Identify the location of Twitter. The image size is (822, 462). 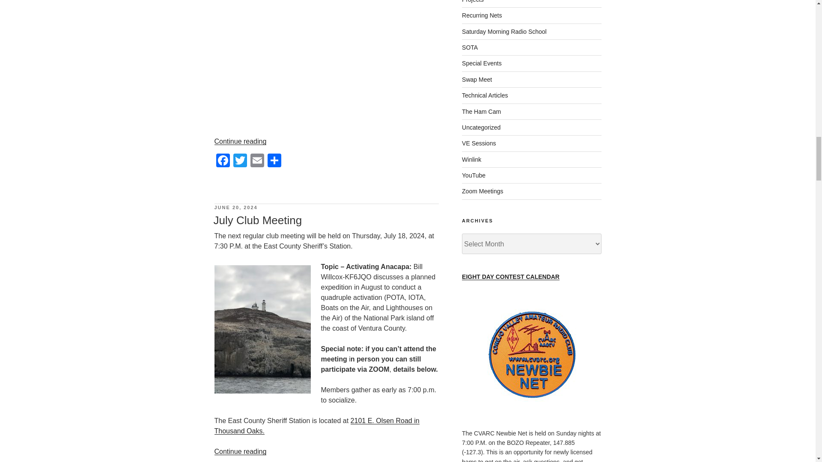
(239, 161).